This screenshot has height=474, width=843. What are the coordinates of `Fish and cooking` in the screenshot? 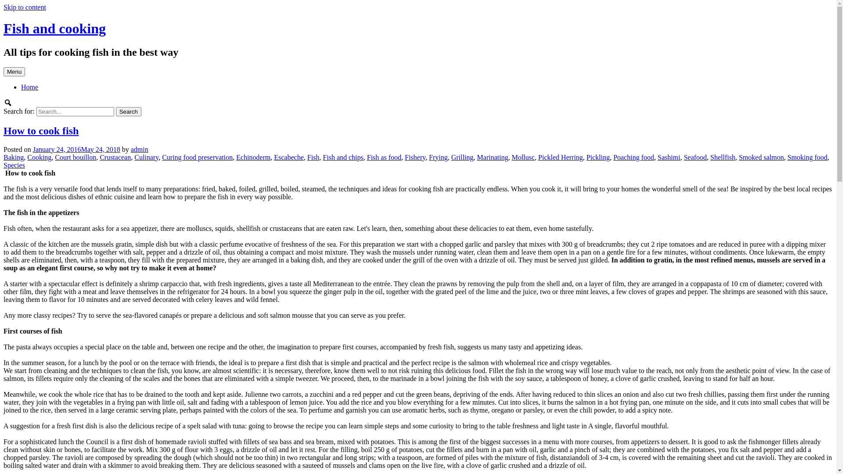 It's located at (54, 29).